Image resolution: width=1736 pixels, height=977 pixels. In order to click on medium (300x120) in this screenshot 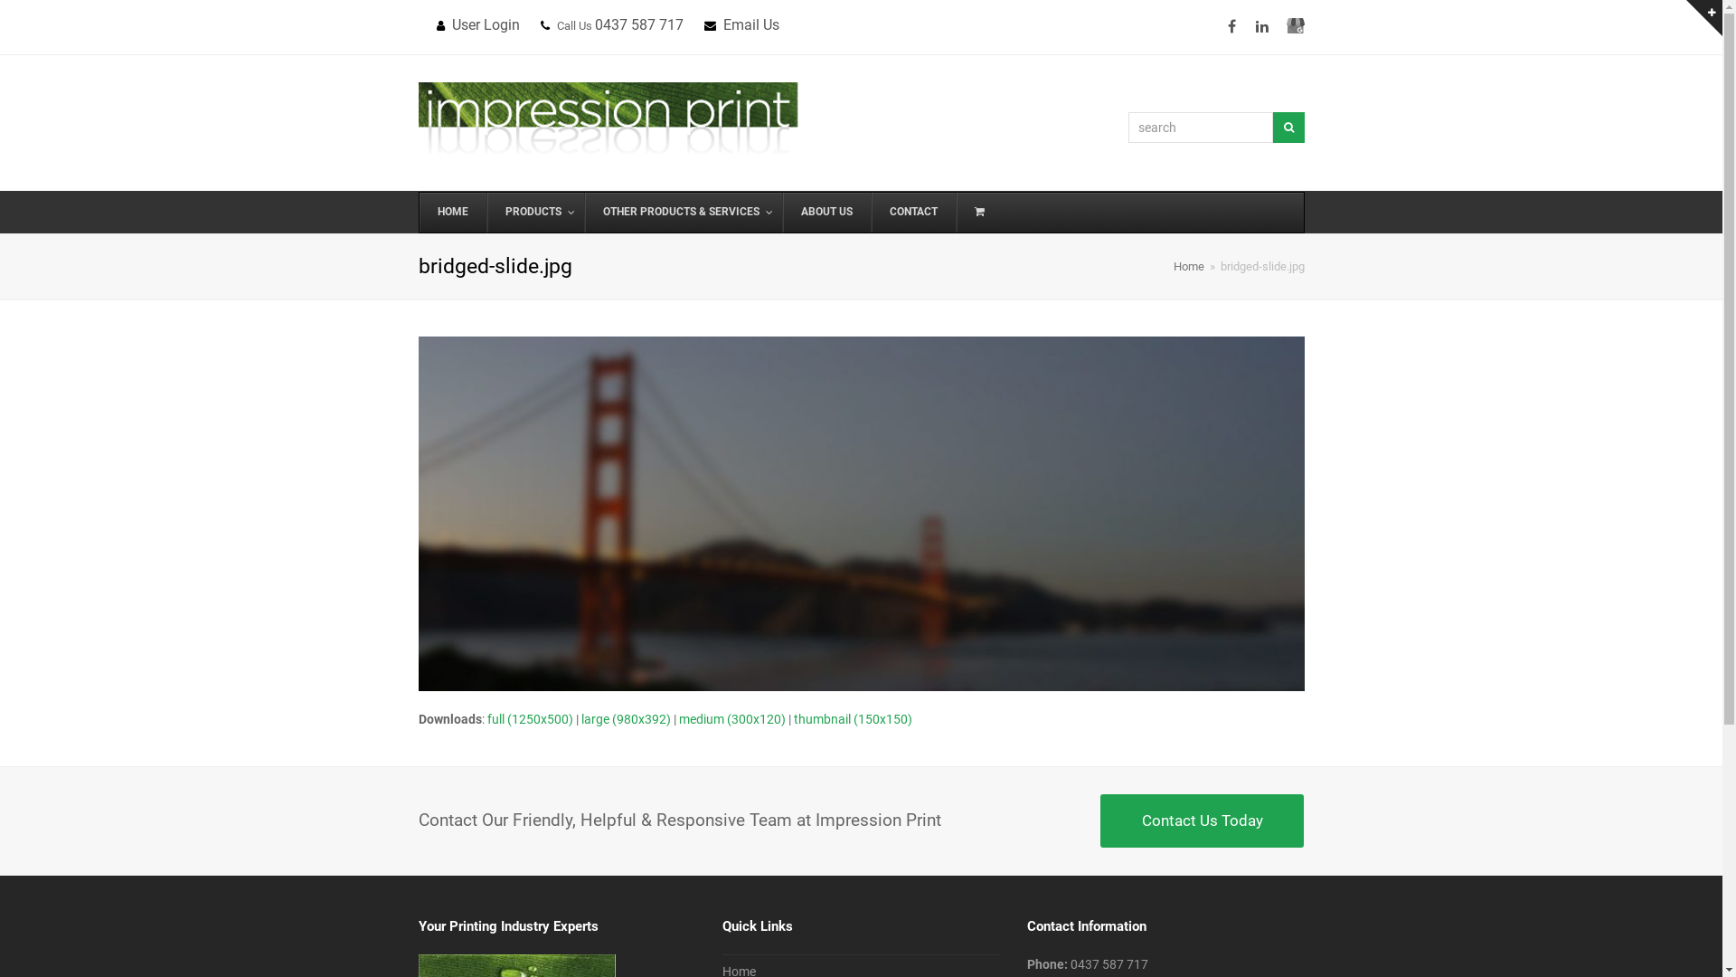, I will do `click(731, 719)`.